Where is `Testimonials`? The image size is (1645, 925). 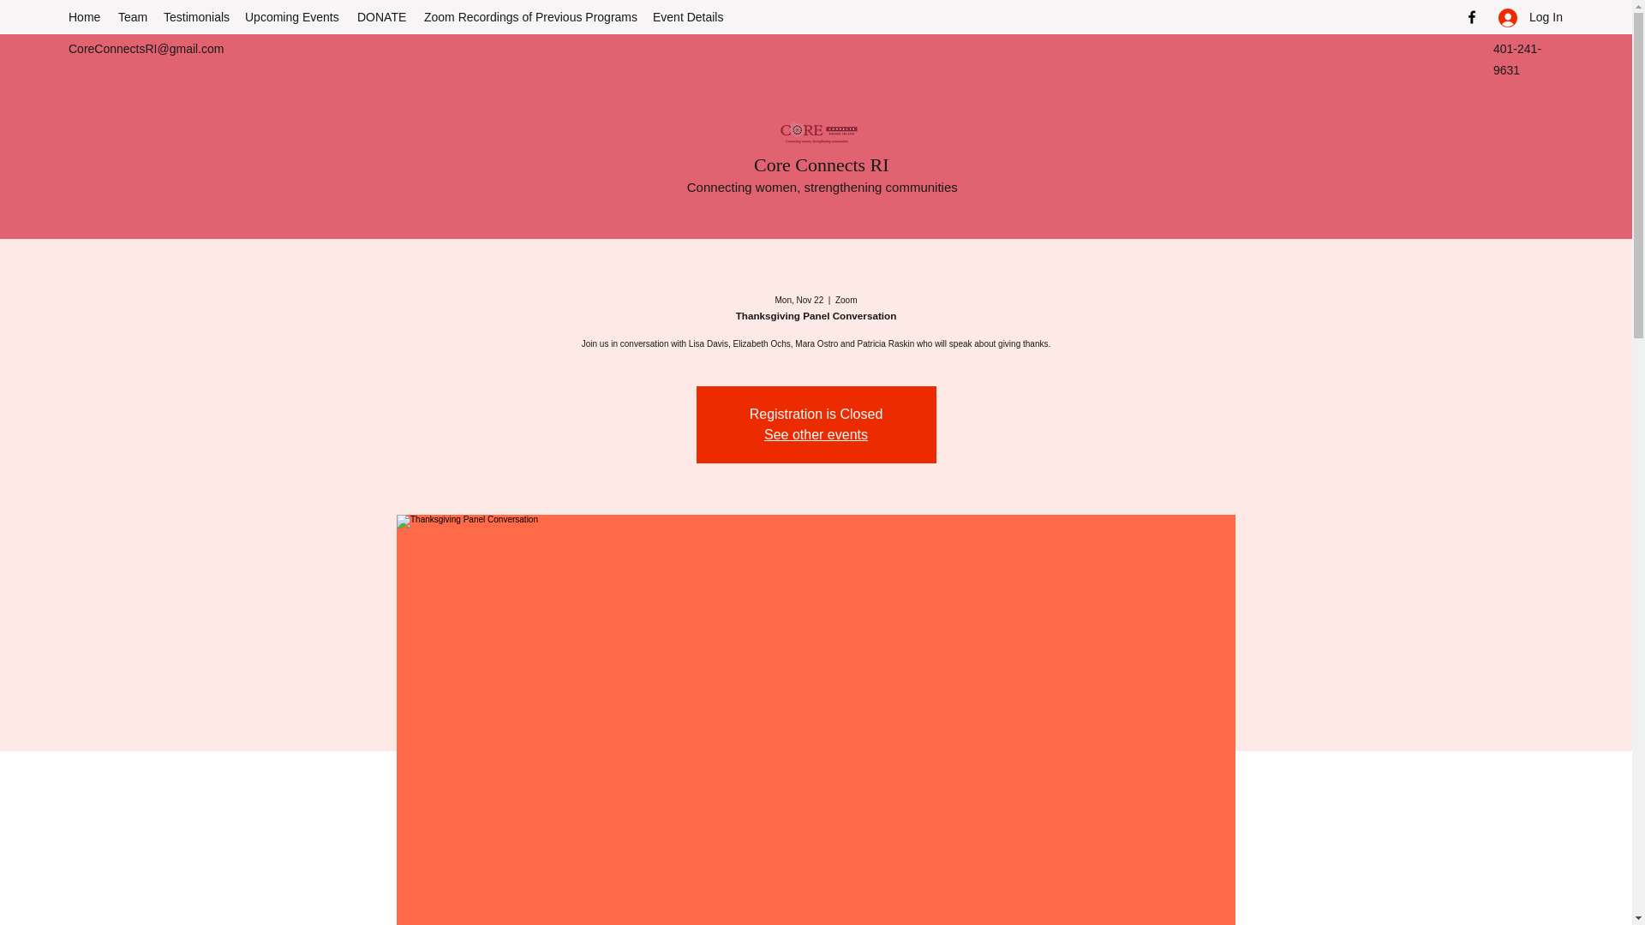 Testimonials is located at coordinates (195, 17).